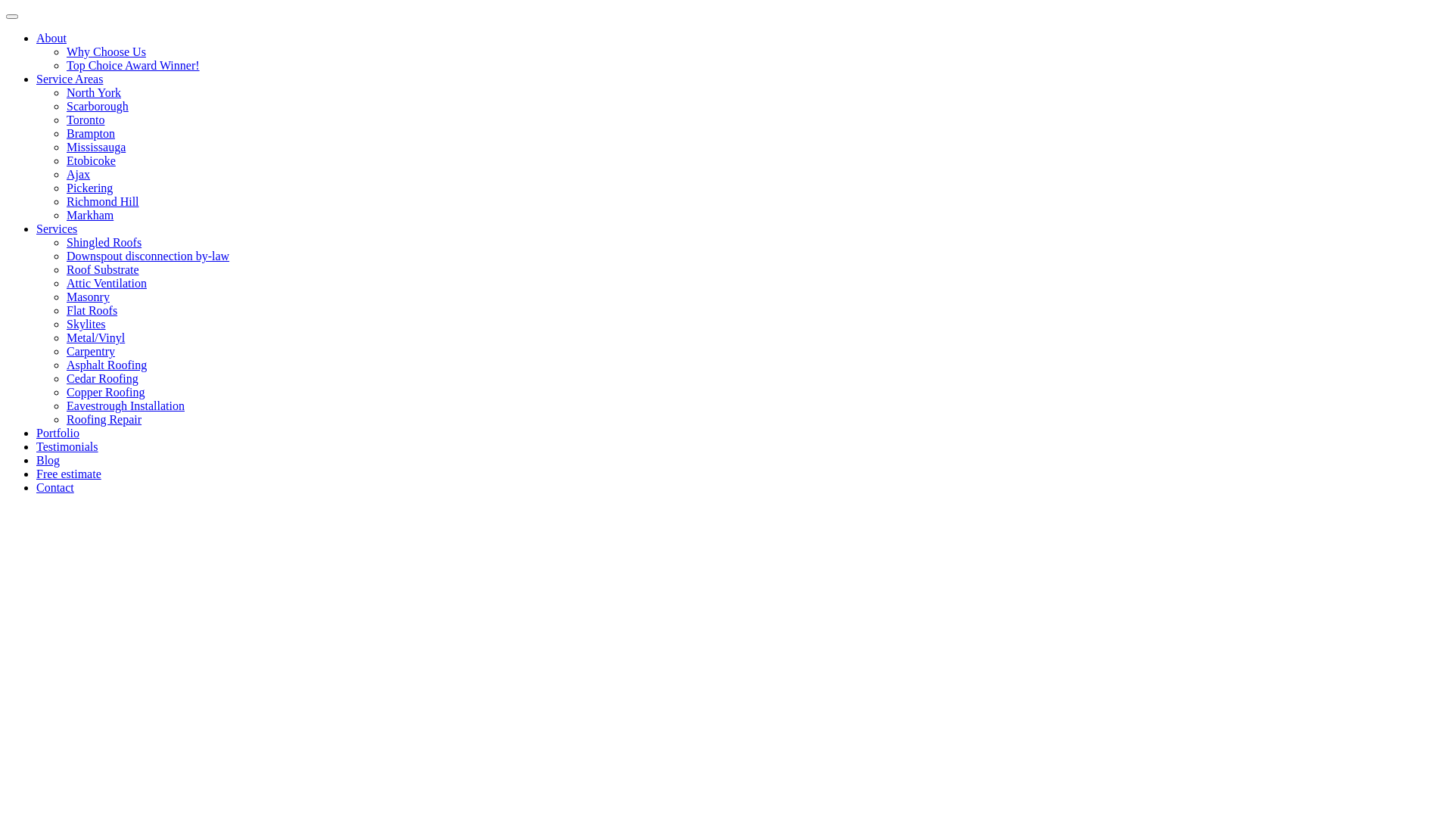 This screenshot has width=1453, height=817. Describe the element at coordinates (92, 310) in the screenshot. I see `Flat Roofs` at that location.